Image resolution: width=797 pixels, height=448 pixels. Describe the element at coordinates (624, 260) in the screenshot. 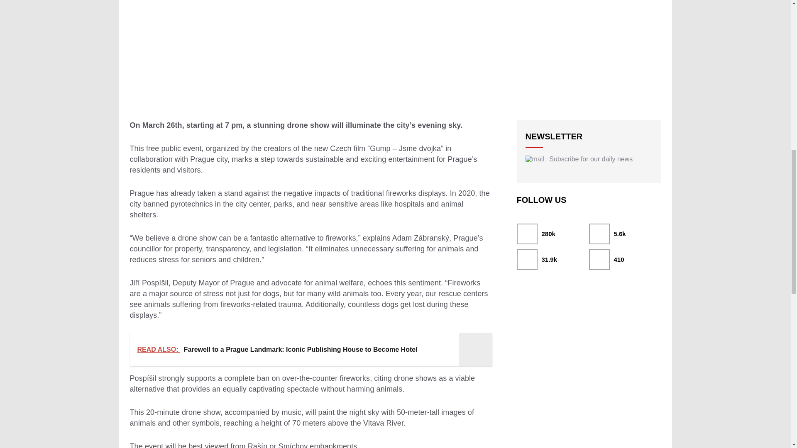

I see `Whatsapp` at that location.